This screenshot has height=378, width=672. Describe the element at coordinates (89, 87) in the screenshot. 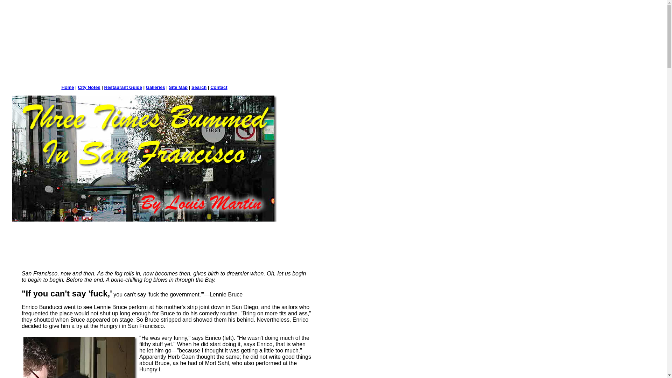

I see `City Notes` at that location.